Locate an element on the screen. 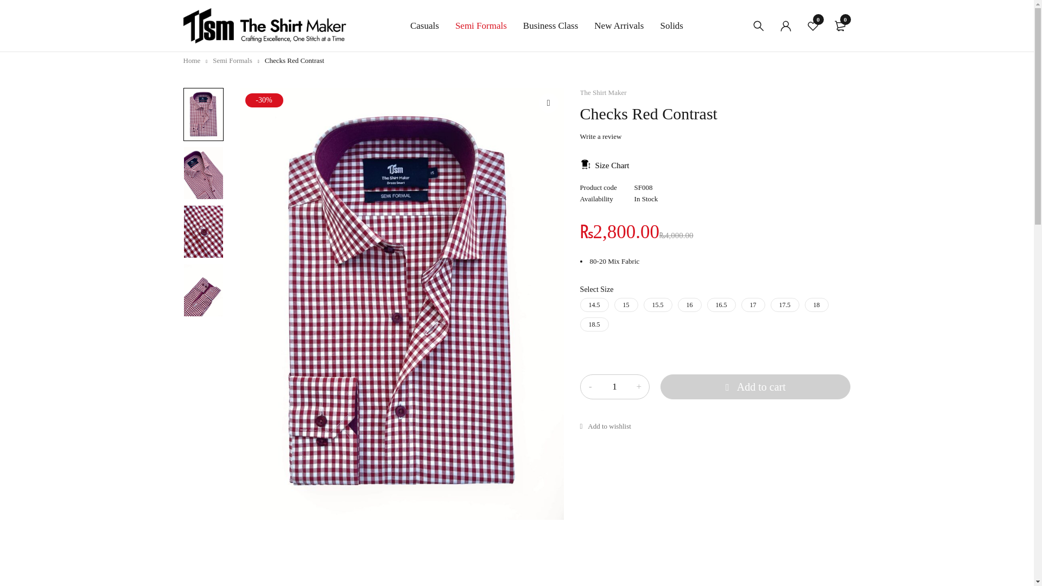 The height and width of the screenshot is (586, 1042). 1 is located at coordinates (614, 386).